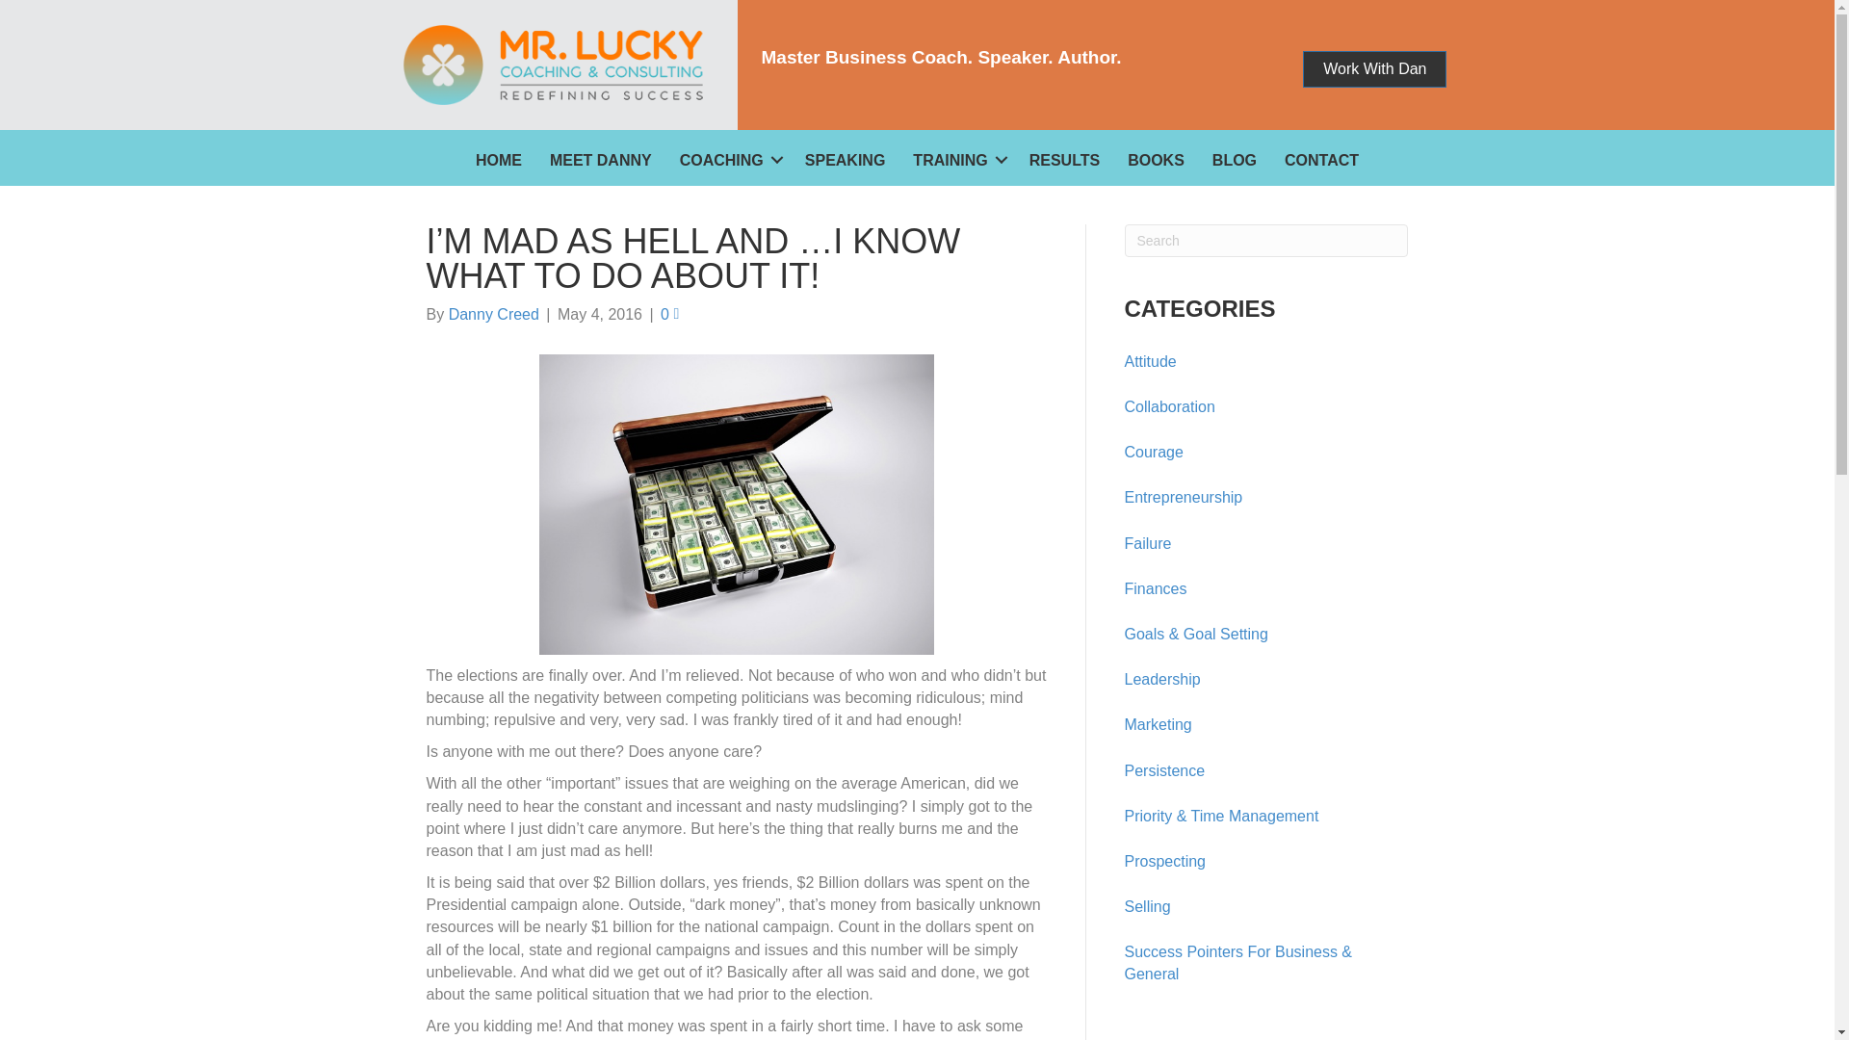 The width and height of the screenshot is (1849, 1040). I want to click on mrluckylogo, so click(553, 65).